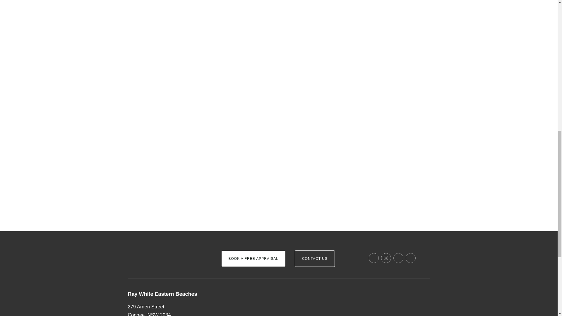  What do you see at coordinates (386, 258) in the screenshot?
I see `Instagram` at bounding box center [386, 258].